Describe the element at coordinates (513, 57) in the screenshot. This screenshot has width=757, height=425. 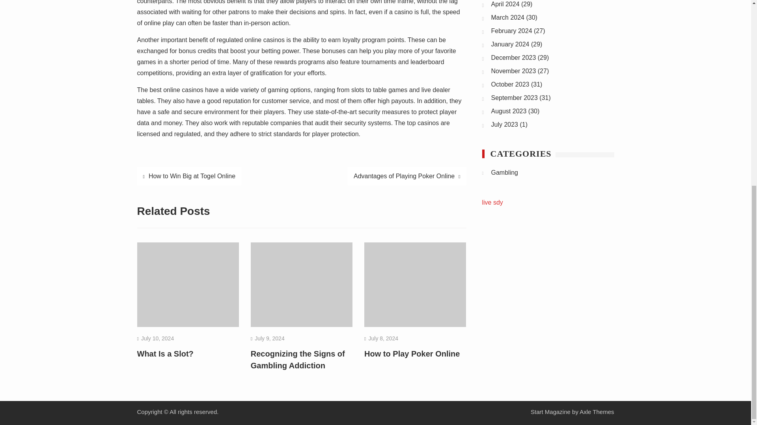
I see `December 2023` at that location.